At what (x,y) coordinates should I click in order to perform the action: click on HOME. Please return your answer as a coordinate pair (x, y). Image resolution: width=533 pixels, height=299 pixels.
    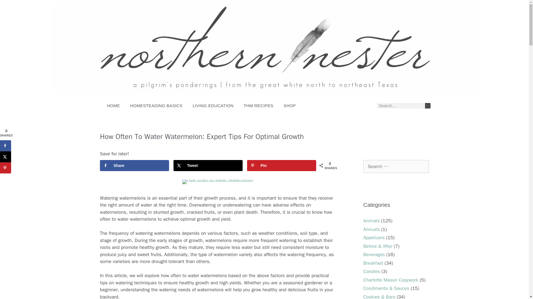
    Looking at the image, I should click on (113, 105).